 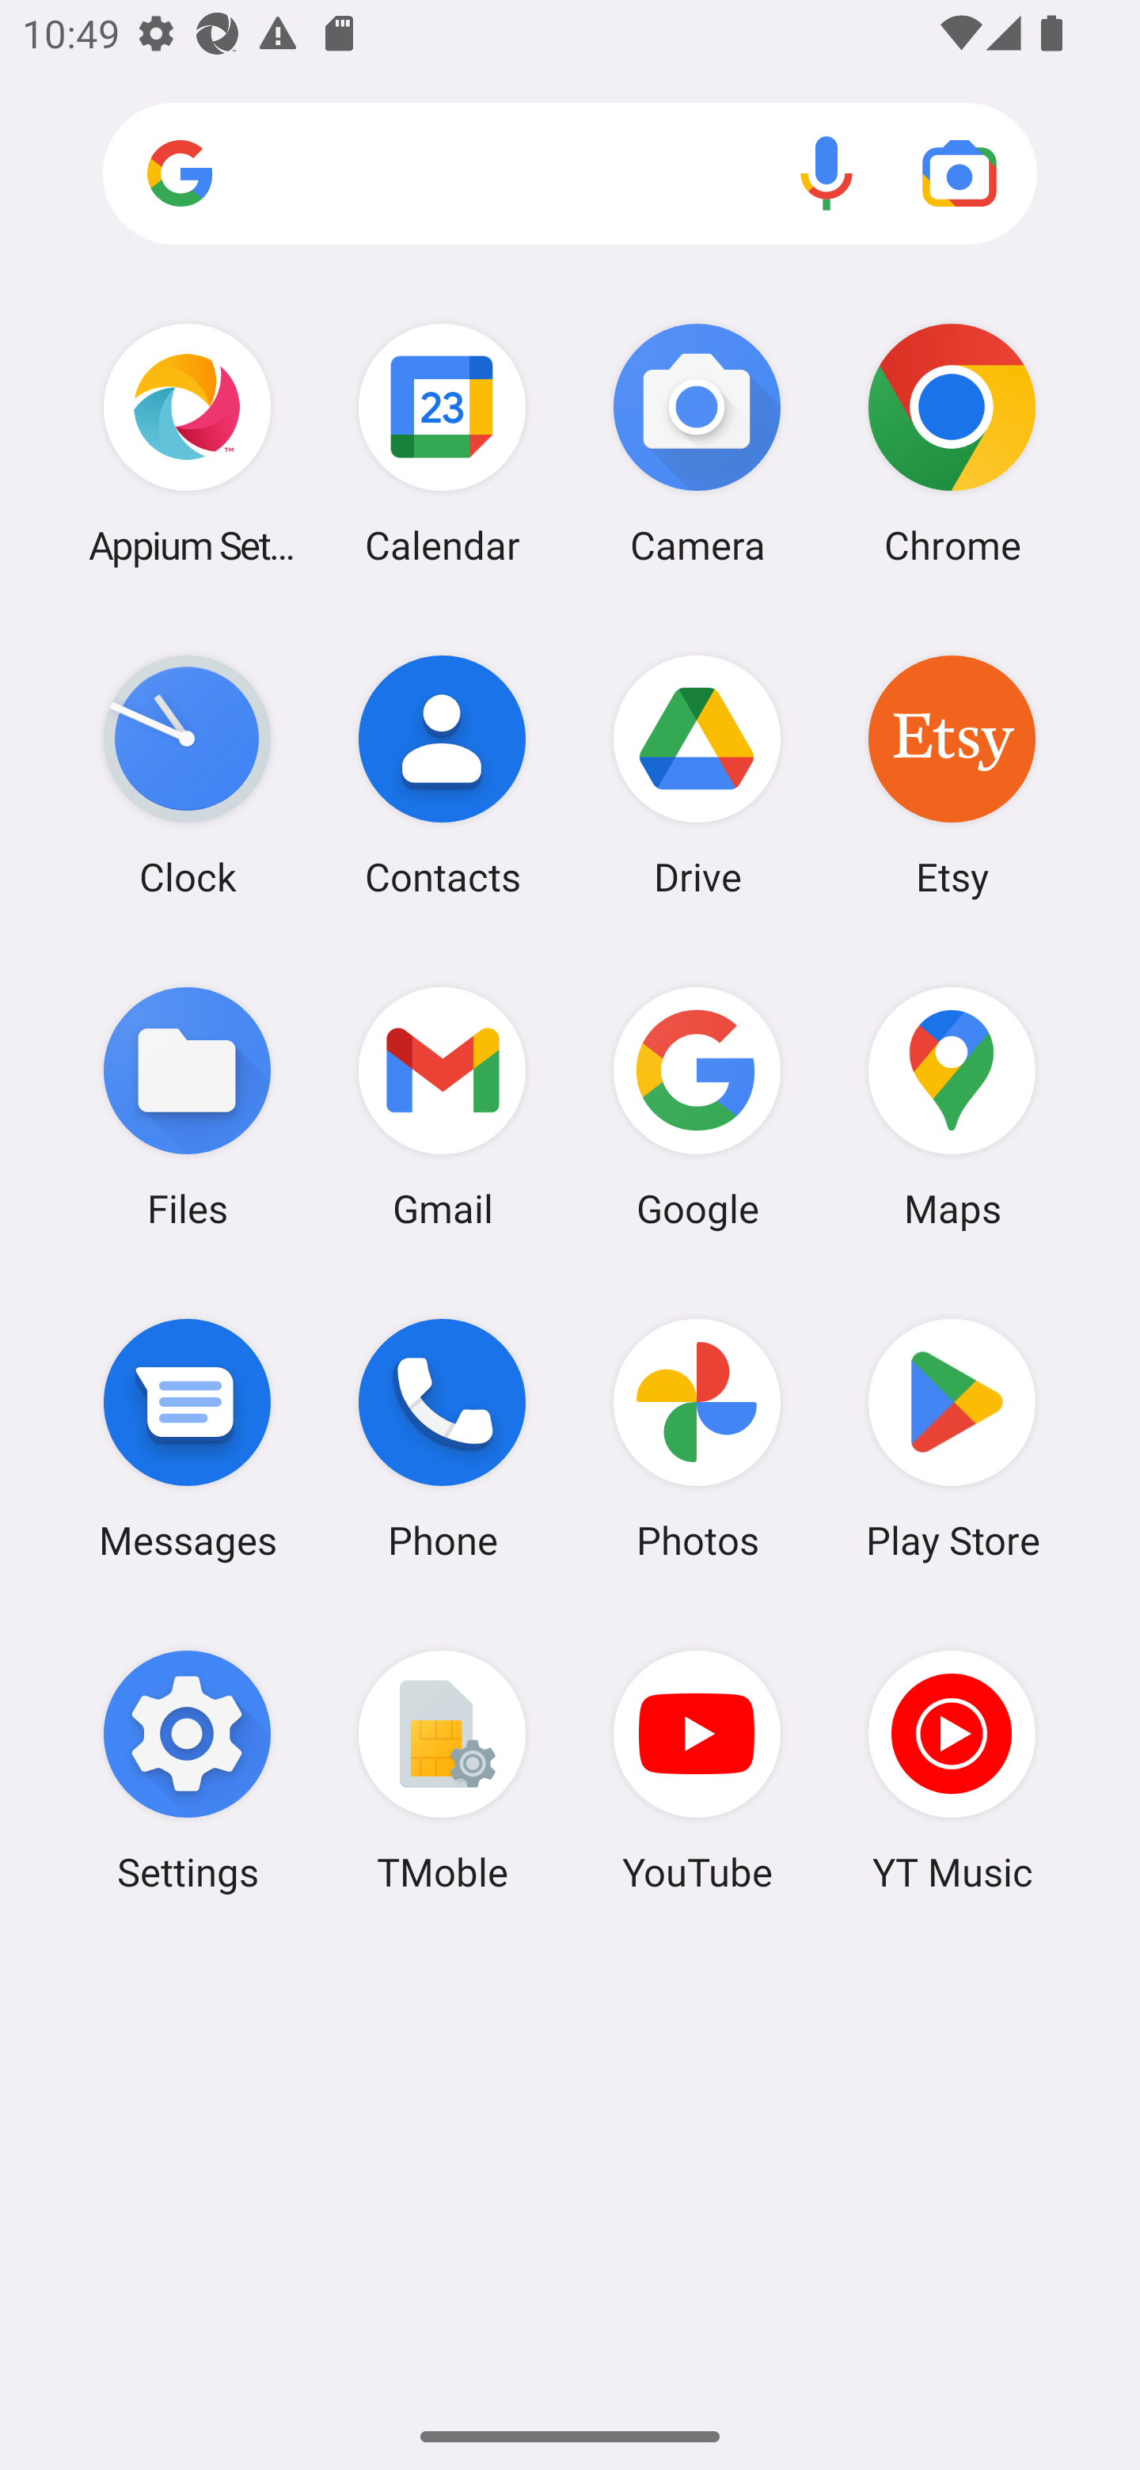 What do you see at coordinates (442, 443) in the screenshot?
I see `Calendar` at bounding box center [442, 443].